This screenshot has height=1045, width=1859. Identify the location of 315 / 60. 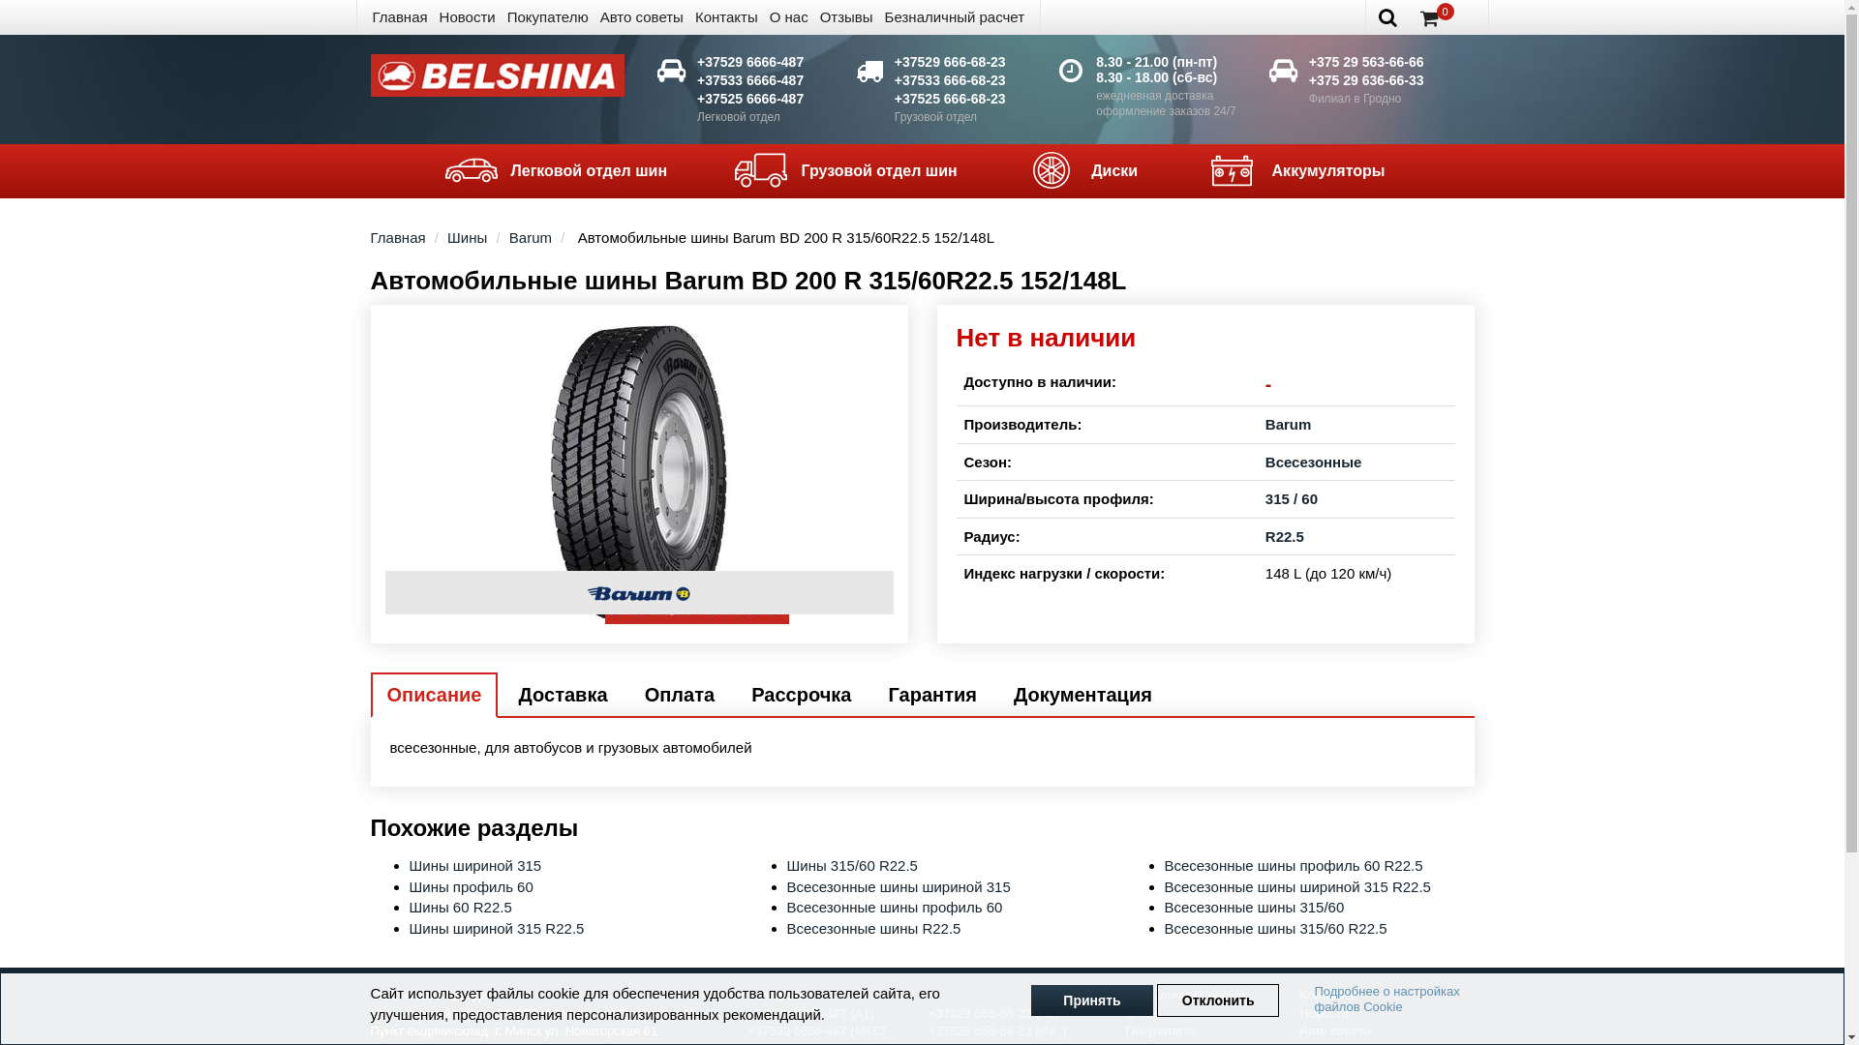
(1292, 499).